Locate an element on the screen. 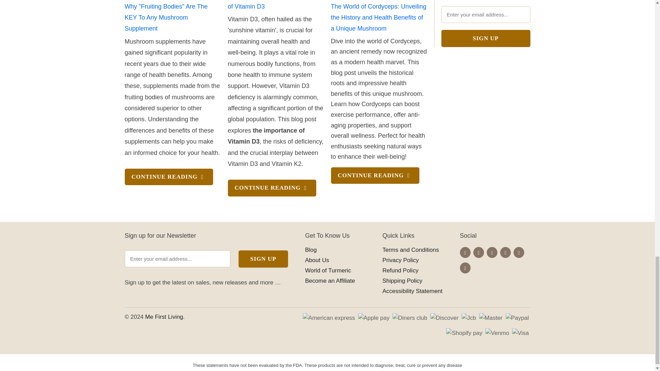 This screenshot has height=371, width=660. Sign Up is located at coordinates (486, 38).